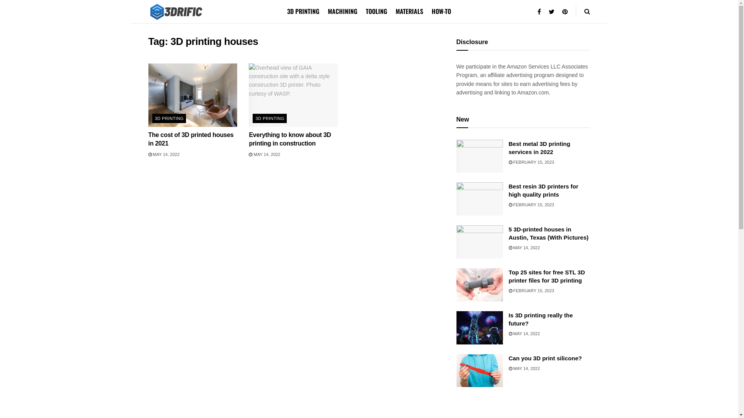 The height and width of the screenshot is (418, 744). I want to click on TOOLING, so click(376, 11).